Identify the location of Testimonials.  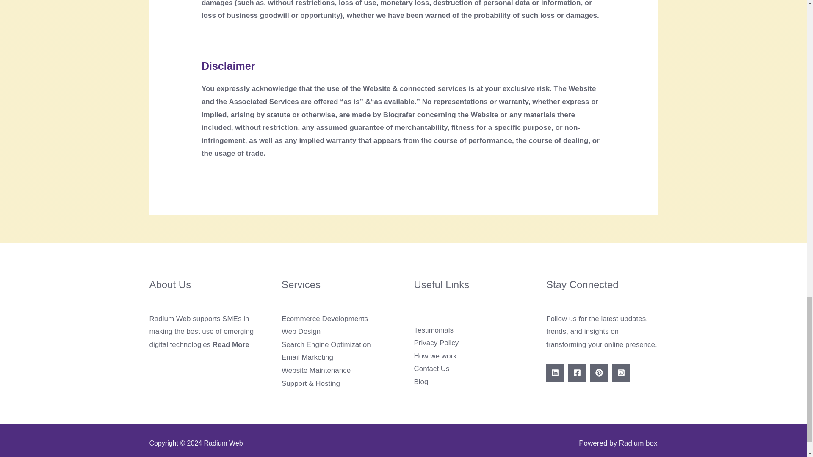
(434, 330).